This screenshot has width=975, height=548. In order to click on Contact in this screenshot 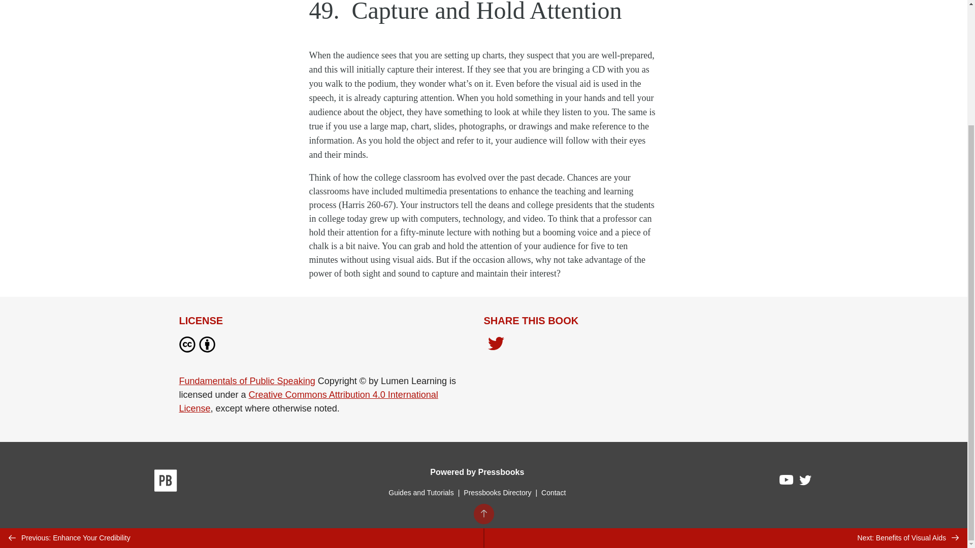, I will do `click(553, 492)`.